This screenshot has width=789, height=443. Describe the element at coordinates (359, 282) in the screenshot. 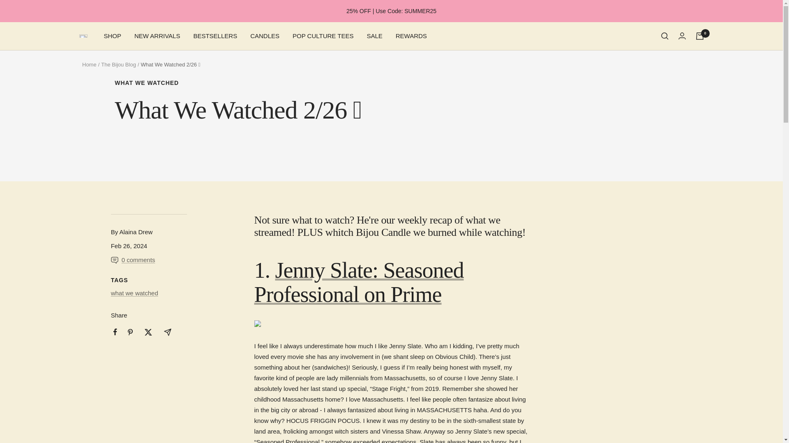

I see `jenny slate seasoned professional` at that location.